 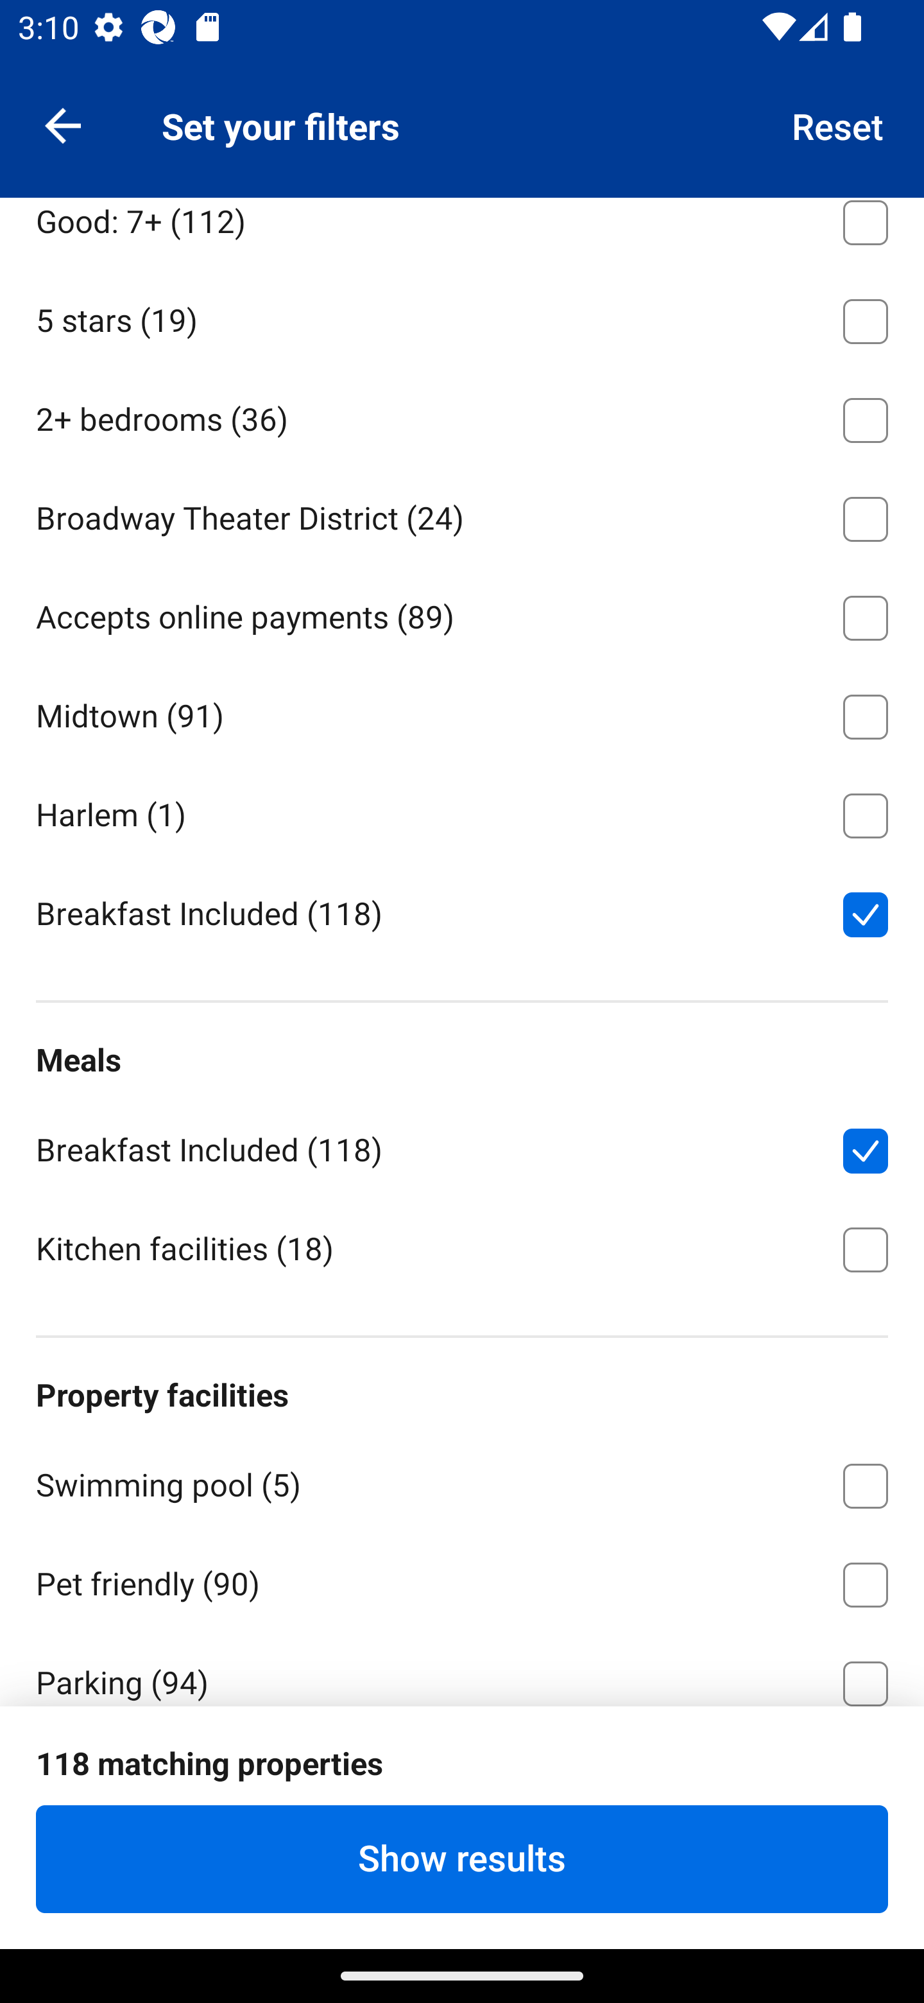 What do you see at coordinates (462, 1580) in the screenshot?
I see `Pet friendly ⁦(90)` at bounding box center [462, 1580].